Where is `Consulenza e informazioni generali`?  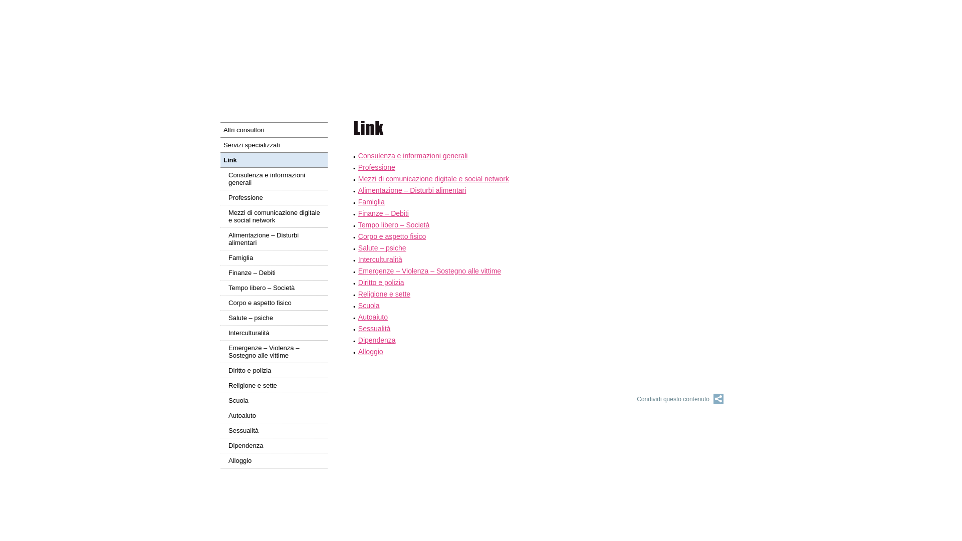
Consulenza e informazioni generali is located at coordinates (274, 178).